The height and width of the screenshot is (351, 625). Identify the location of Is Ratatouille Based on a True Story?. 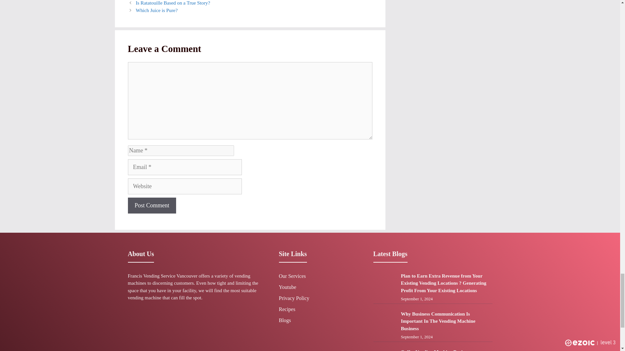
(173, 3).